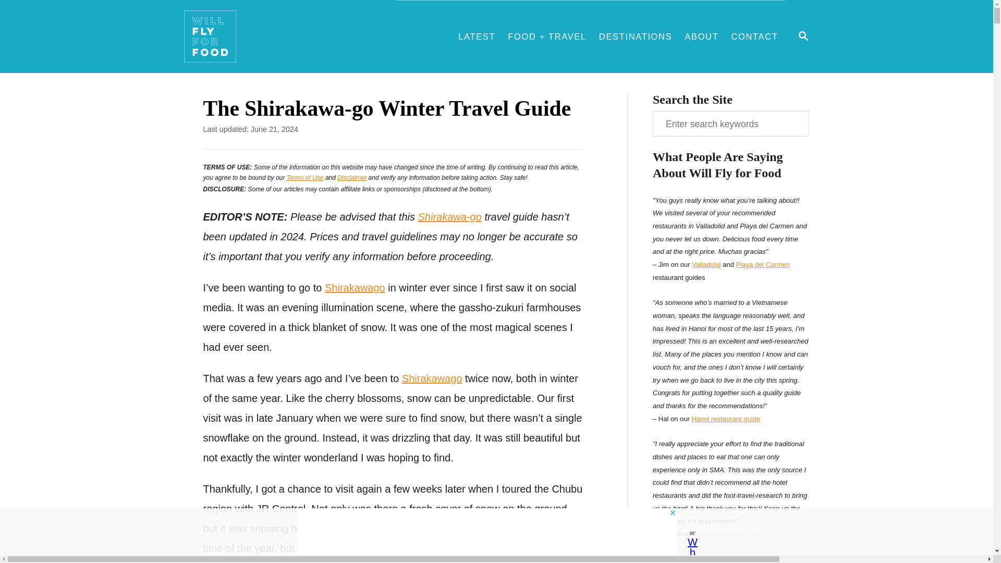 The width and height of the screenshot is (1001, 563). I want to click on Shirakawa-go, so click(432, 378).